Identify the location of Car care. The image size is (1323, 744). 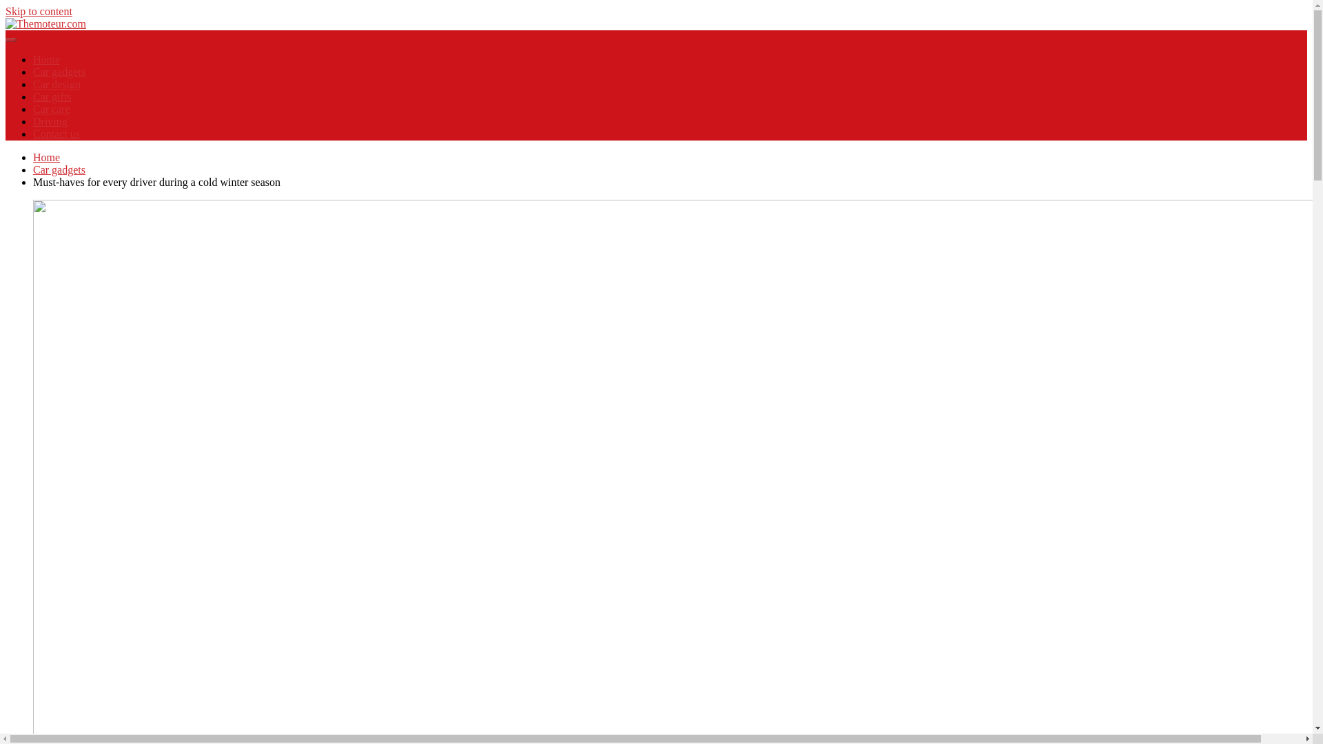
(51, 109).